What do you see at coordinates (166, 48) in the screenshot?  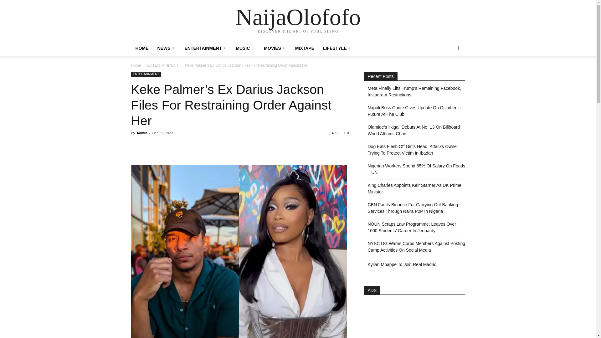 I see `NEWS` at bounding box center [166, 48].